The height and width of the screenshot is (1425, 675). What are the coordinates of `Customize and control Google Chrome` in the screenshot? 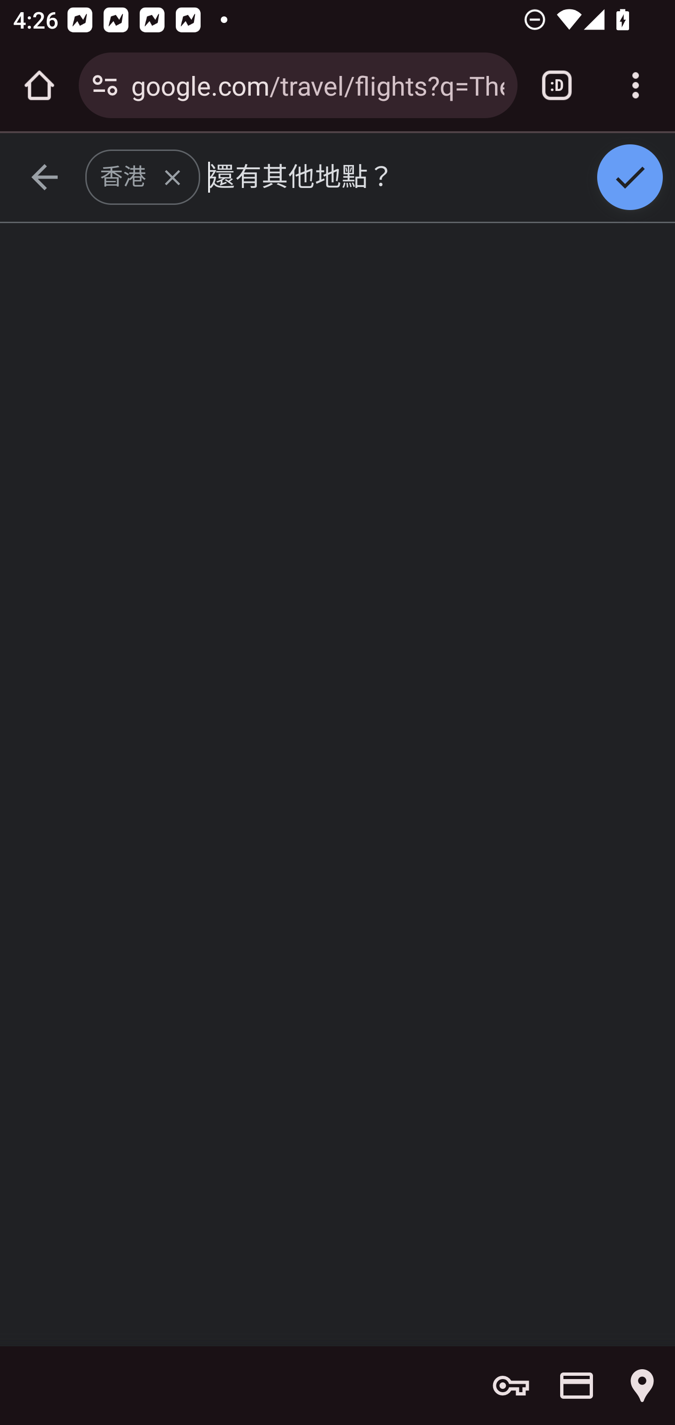 It's located at (636, 85).